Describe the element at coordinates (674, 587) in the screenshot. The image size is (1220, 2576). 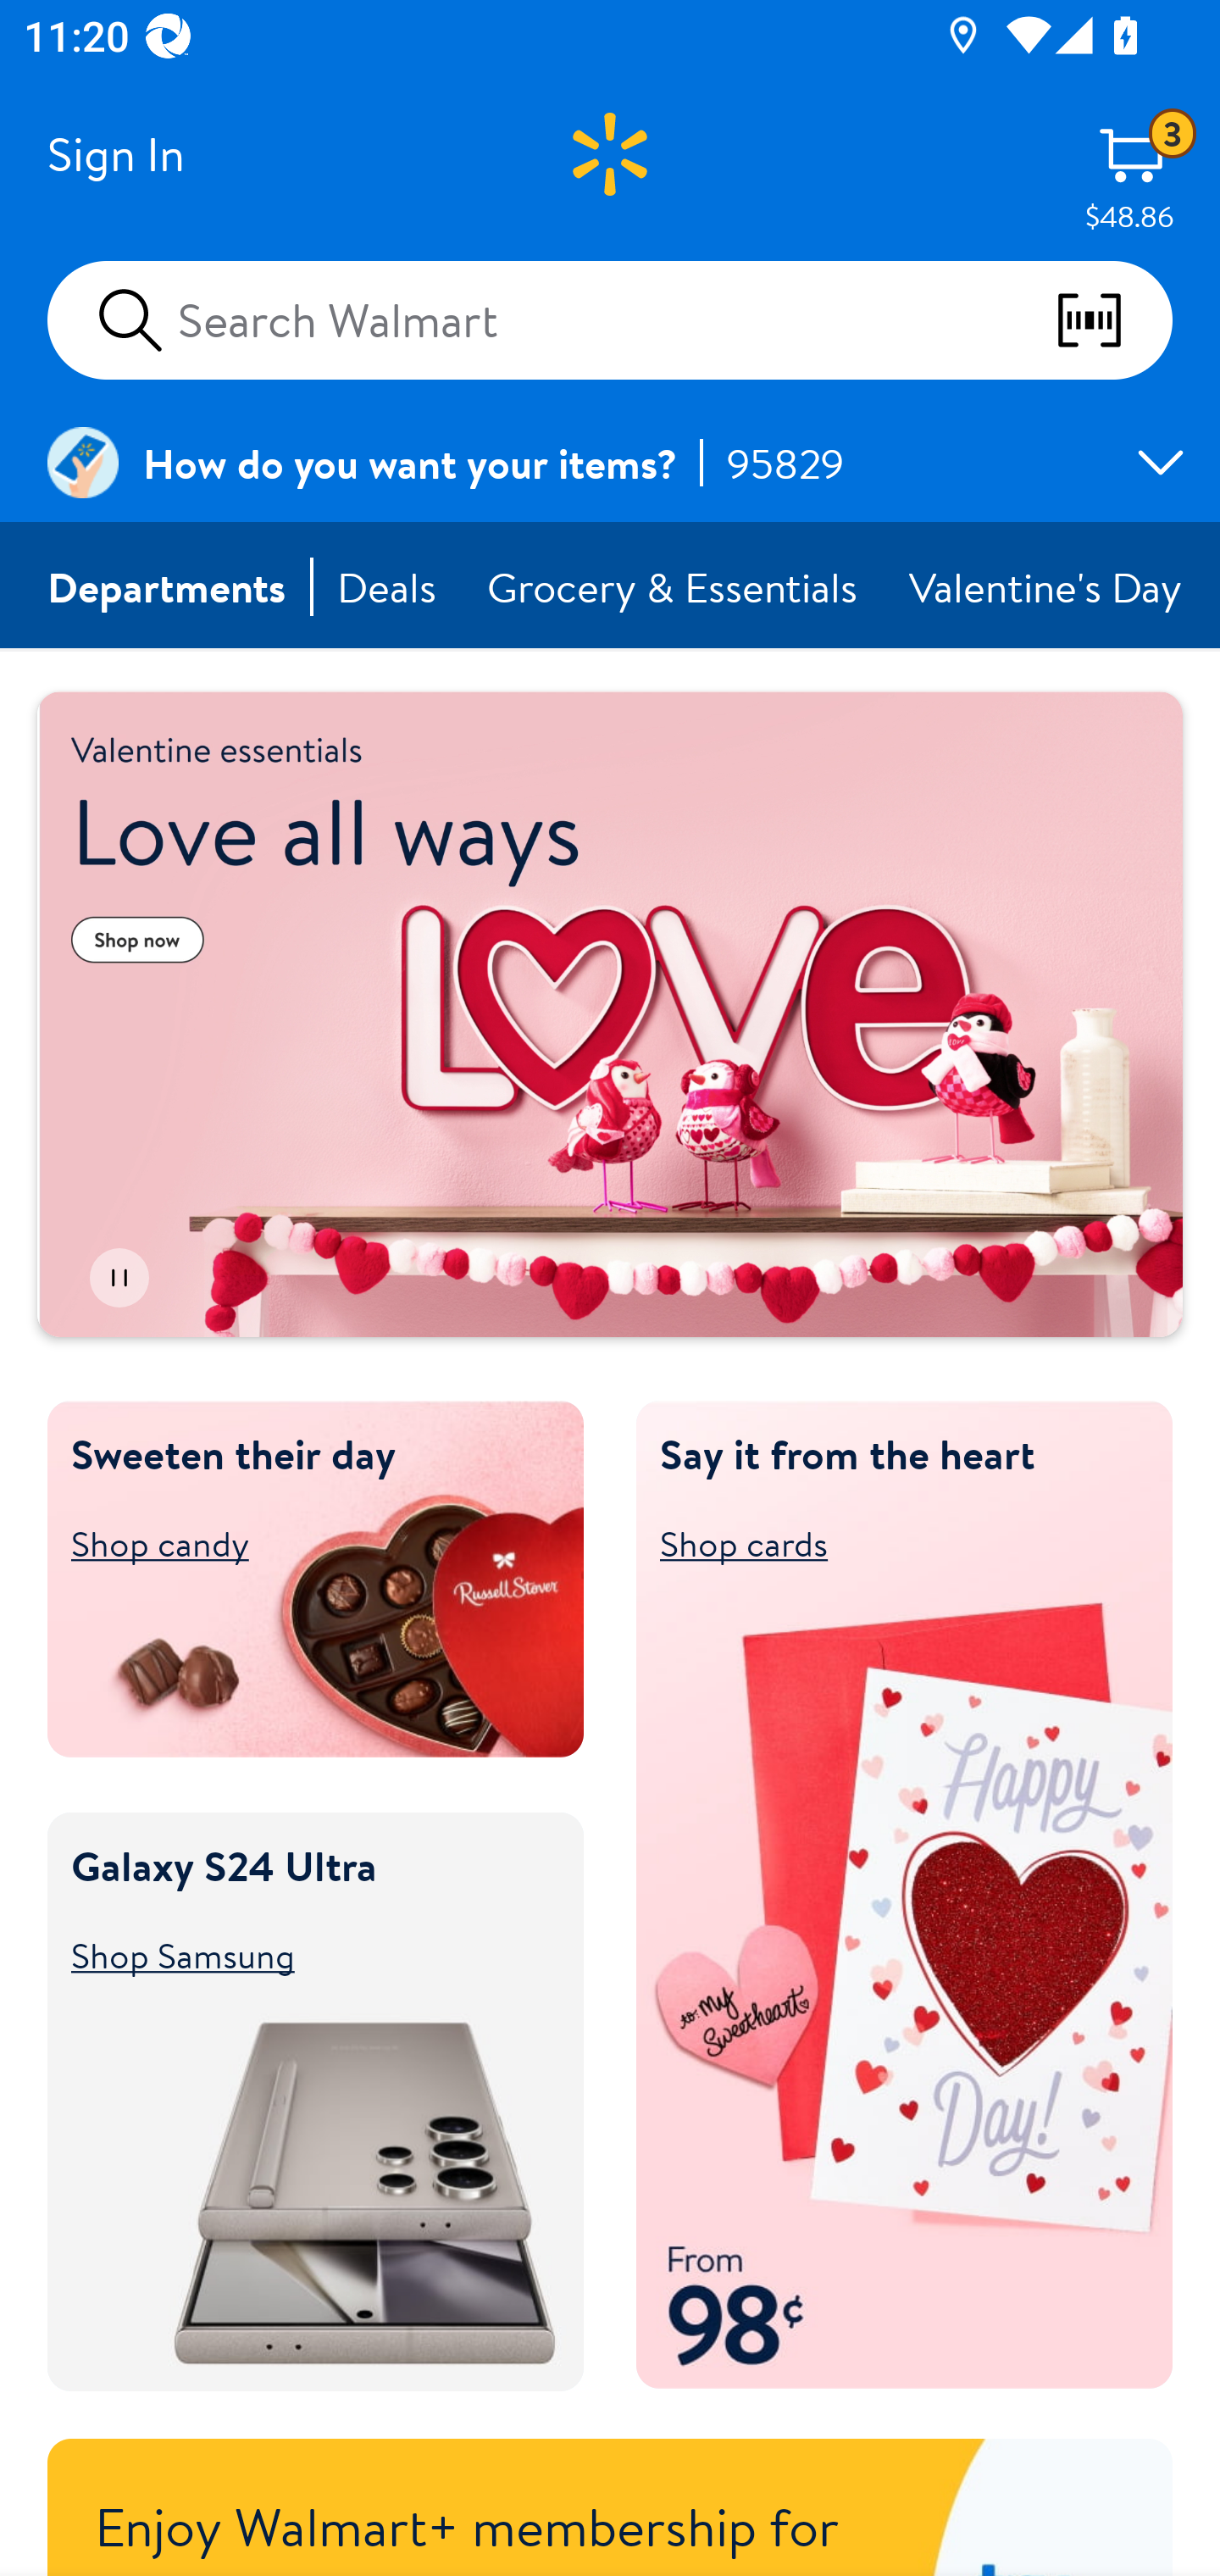
I see `Grocery & Essentials` at that location.